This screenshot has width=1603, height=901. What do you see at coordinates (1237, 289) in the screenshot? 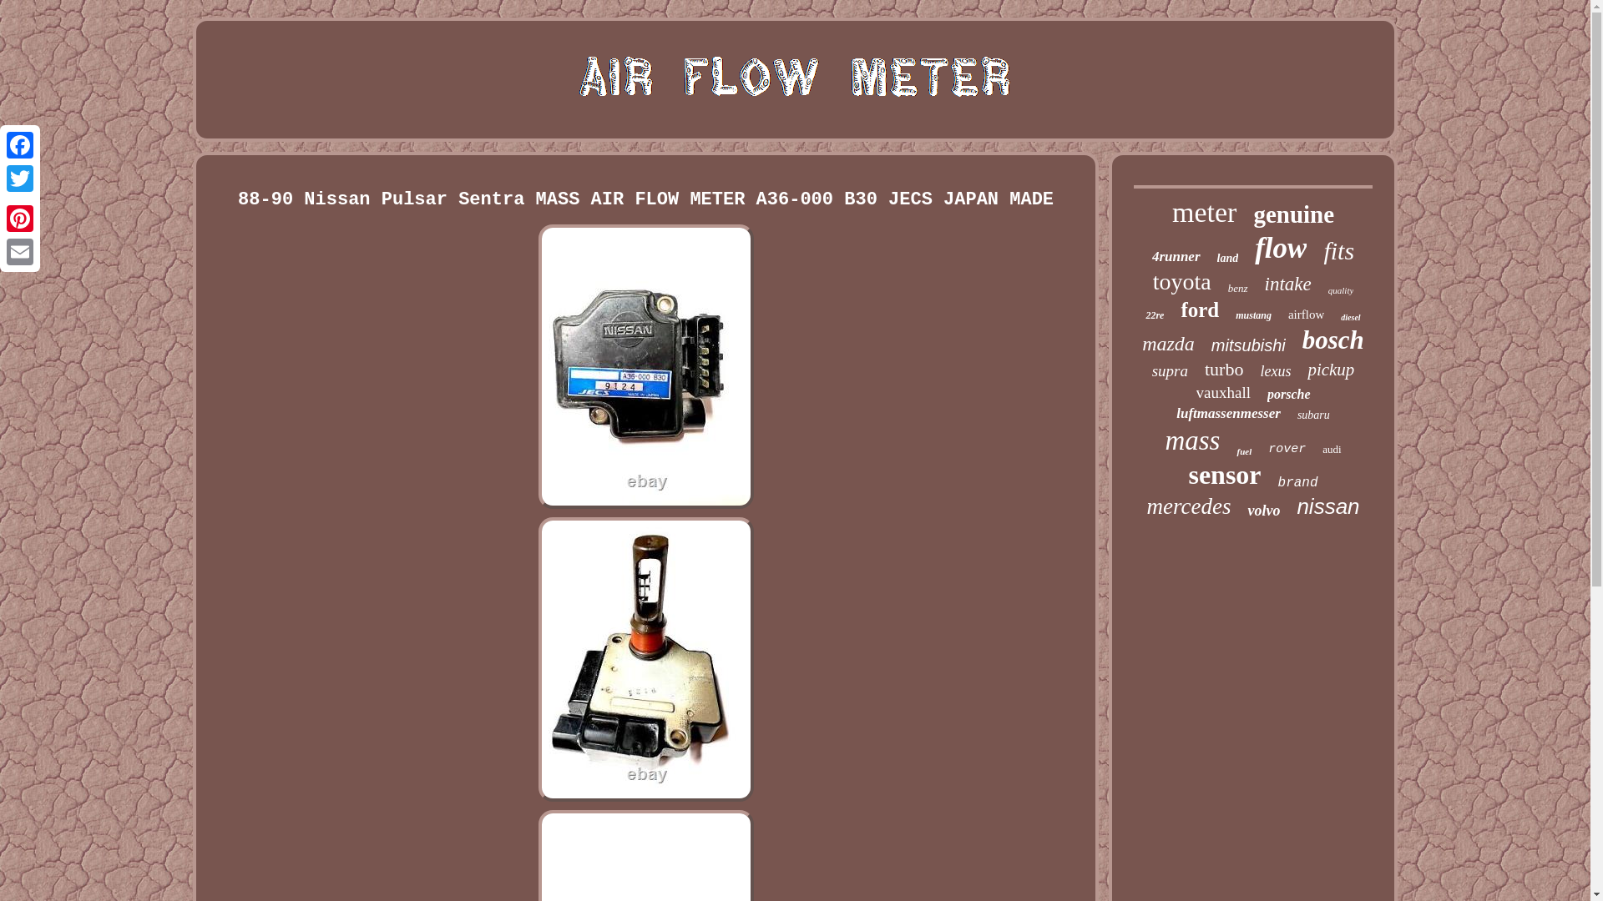
I see `benz` at bounding box center [1237, 289].